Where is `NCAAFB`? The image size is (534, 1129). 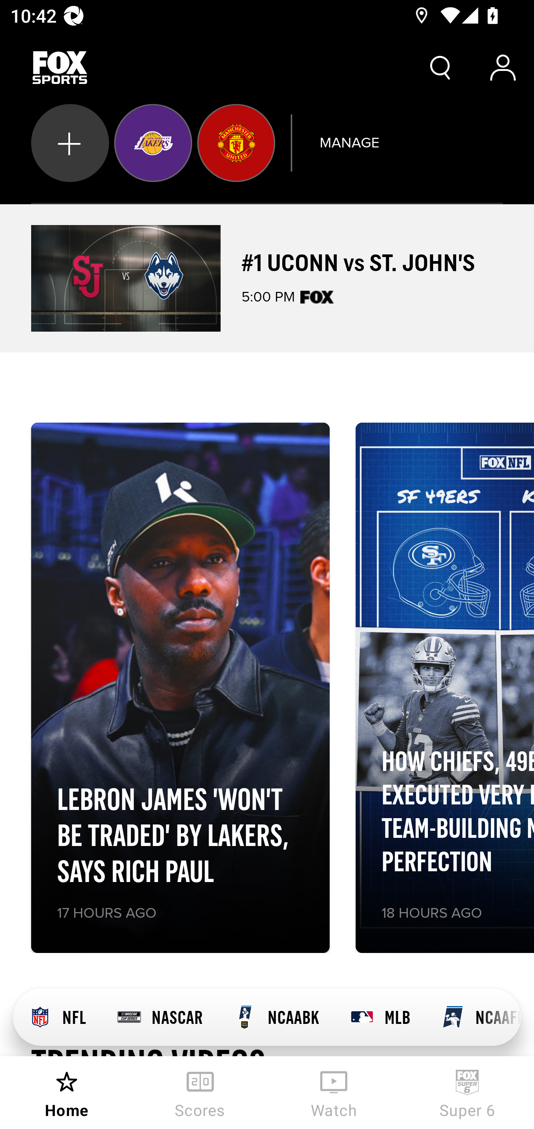 NCAAFB is located at coordinates (473, 1017).